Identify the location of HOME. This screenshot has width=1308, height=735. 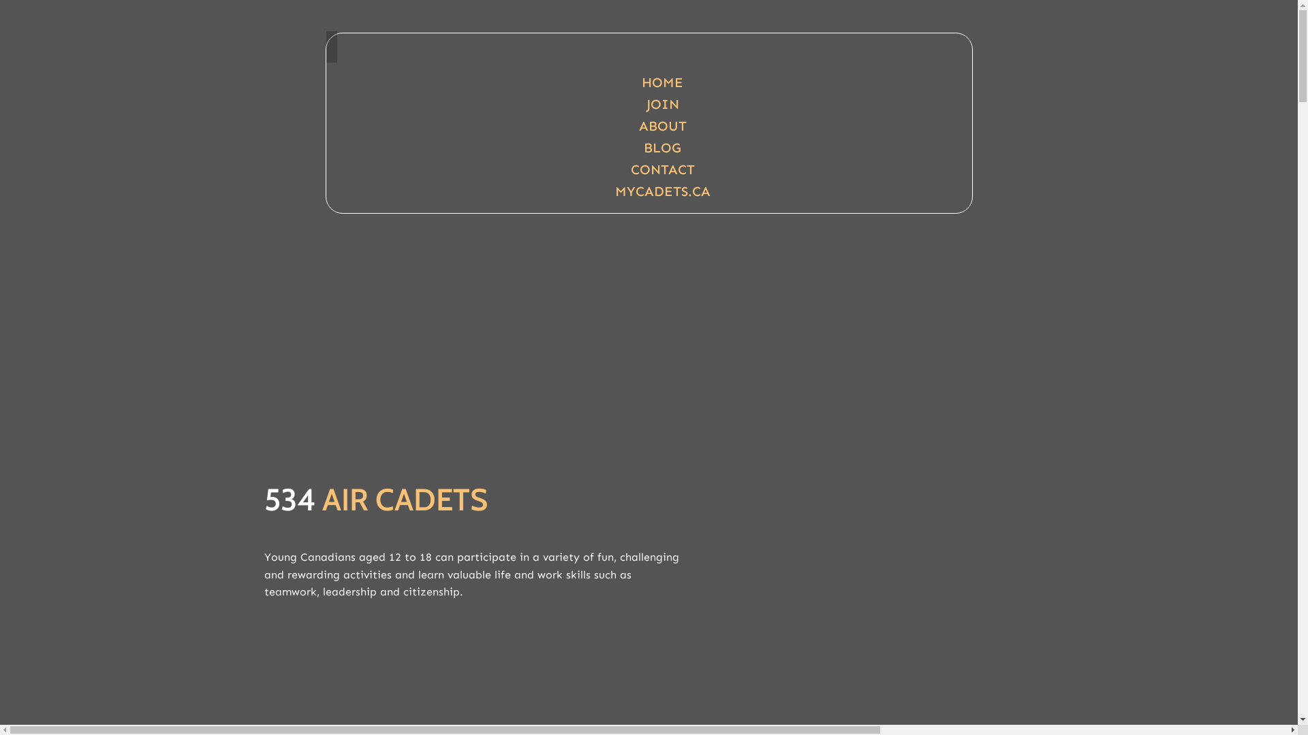
(662, 82).